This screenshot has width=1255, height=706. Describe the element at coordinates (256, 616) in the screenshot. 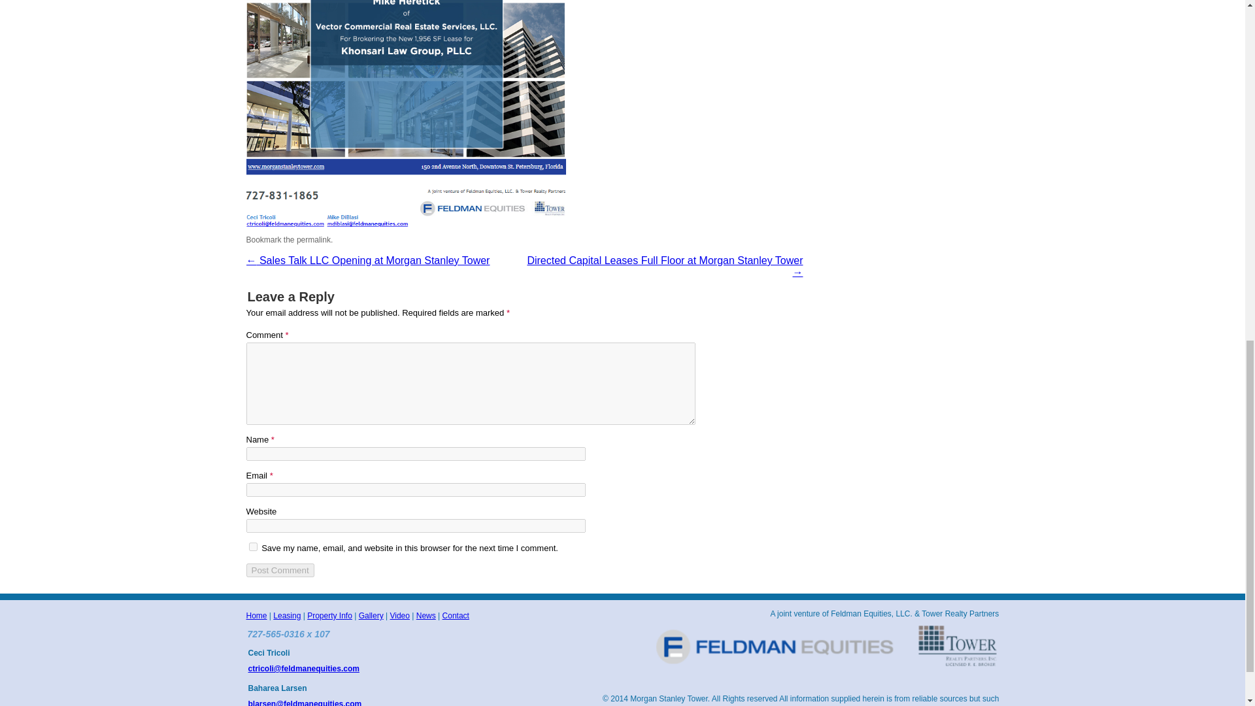

I see `Home` at that location.